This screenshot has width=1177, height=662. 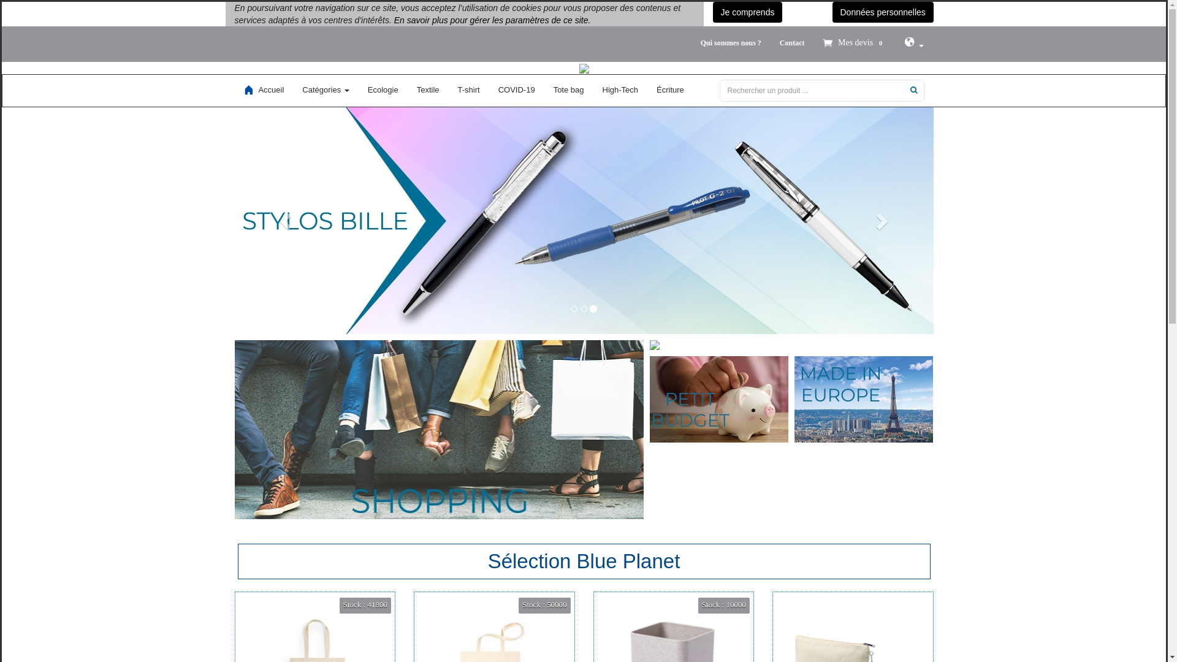 What do you see at coordinates (383, 90) in the screenshot?
I see `Ecologie` at bounding box center [383, 90].